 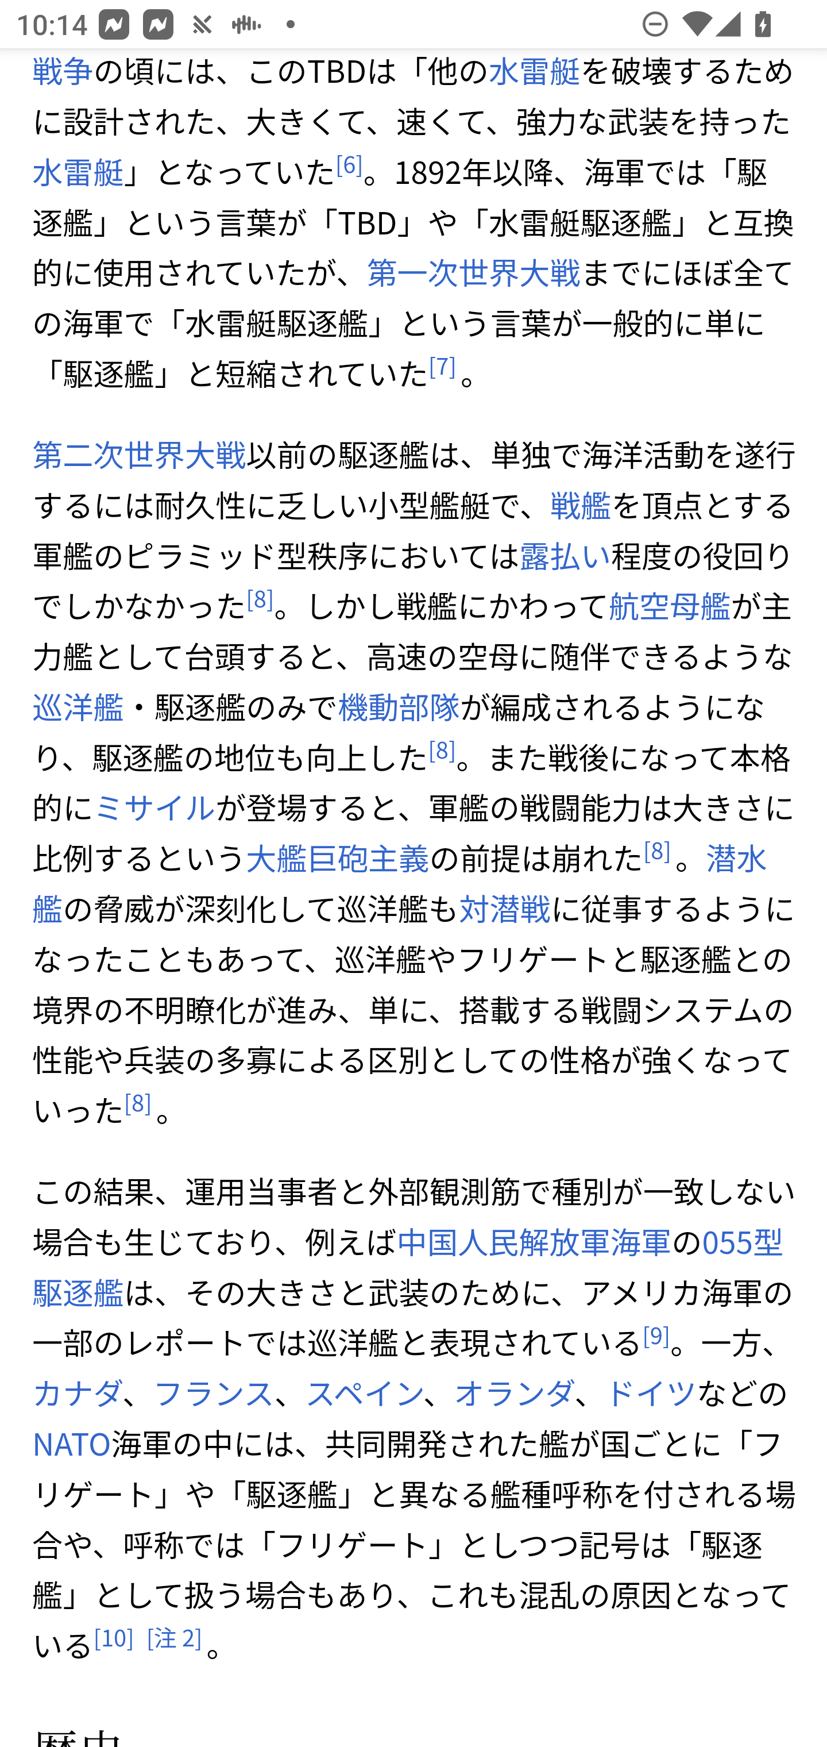 I want to click on 露払い, so click(x=565, y=556).